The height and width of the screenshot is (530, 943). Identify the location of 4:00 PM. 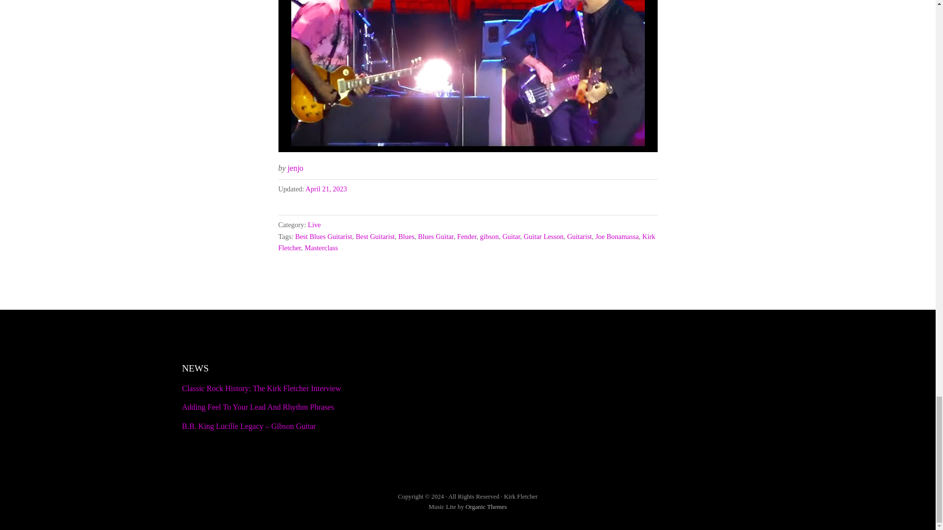
(326, 188).